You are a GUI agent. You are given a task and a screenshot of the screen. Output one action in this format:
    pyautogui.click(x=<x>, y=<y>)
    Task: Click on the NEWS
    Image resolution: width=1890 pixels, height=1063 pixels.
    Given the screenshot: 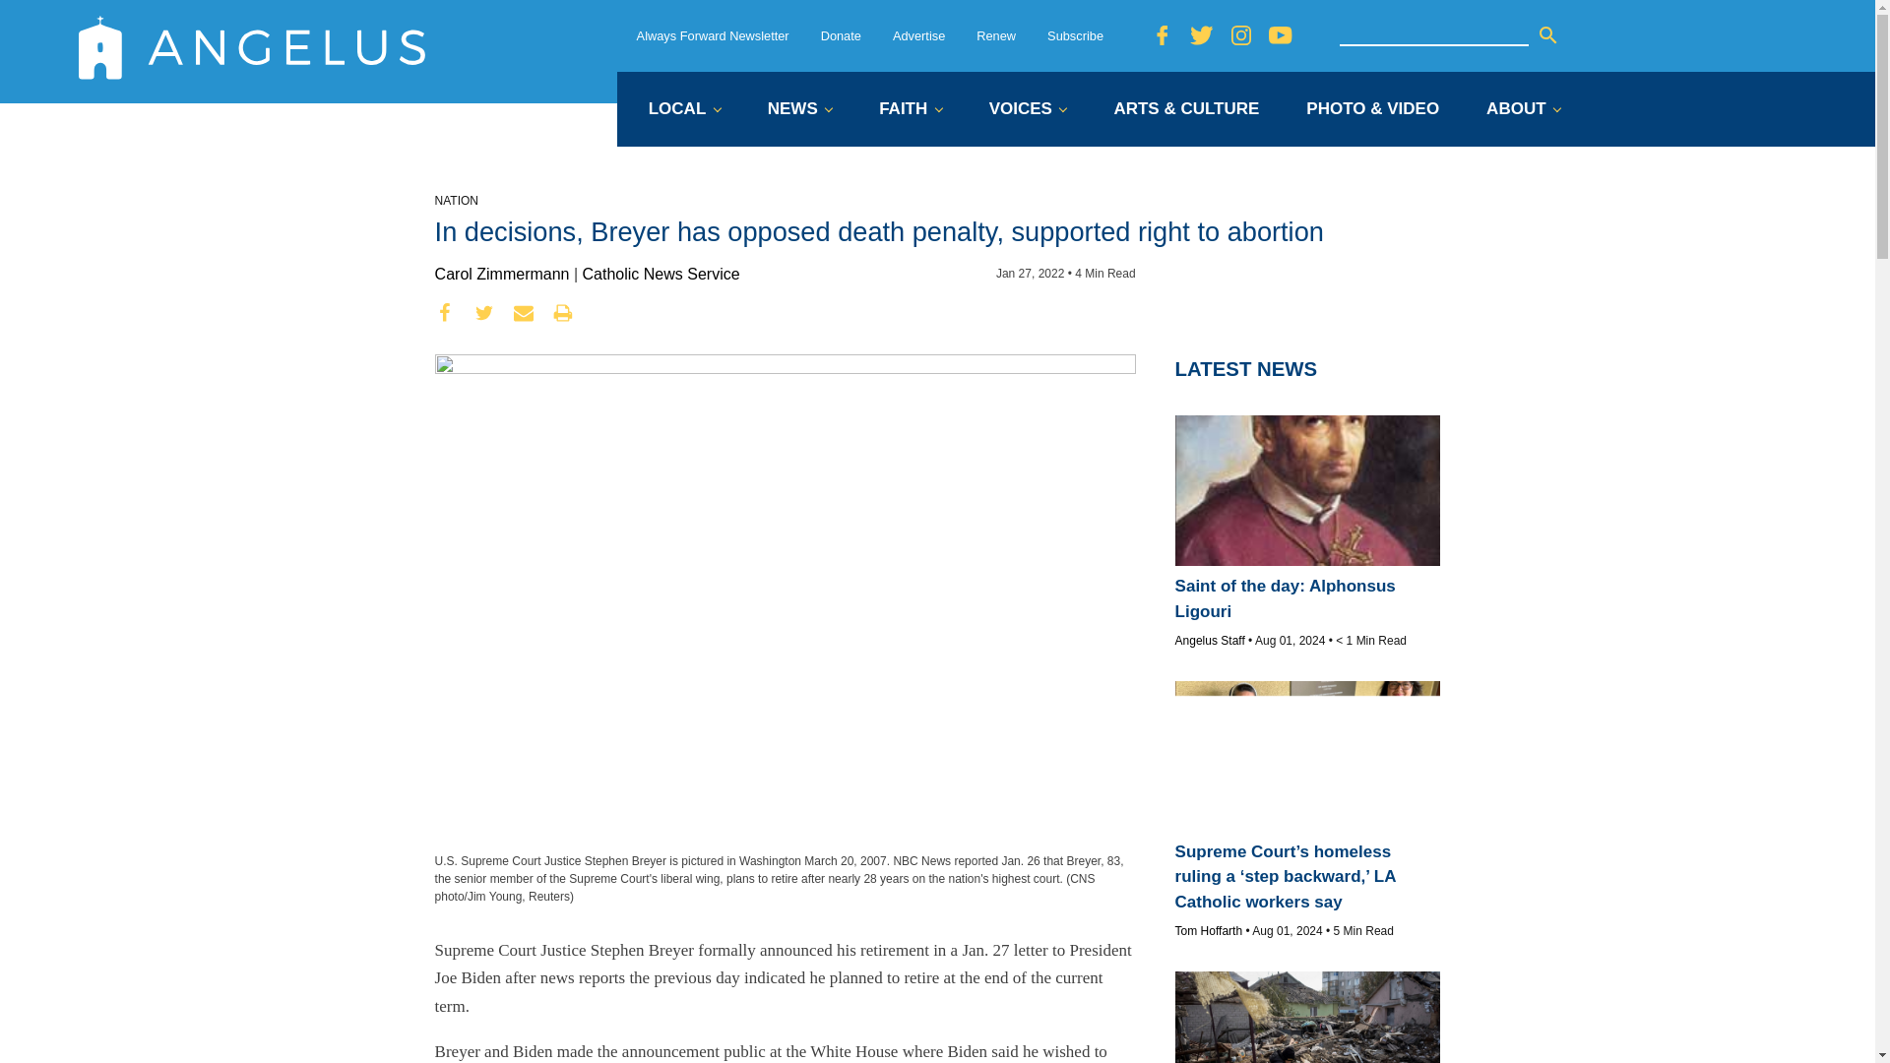 What is the action you would take?
    pyautogui.click(x=799, y=110)
    